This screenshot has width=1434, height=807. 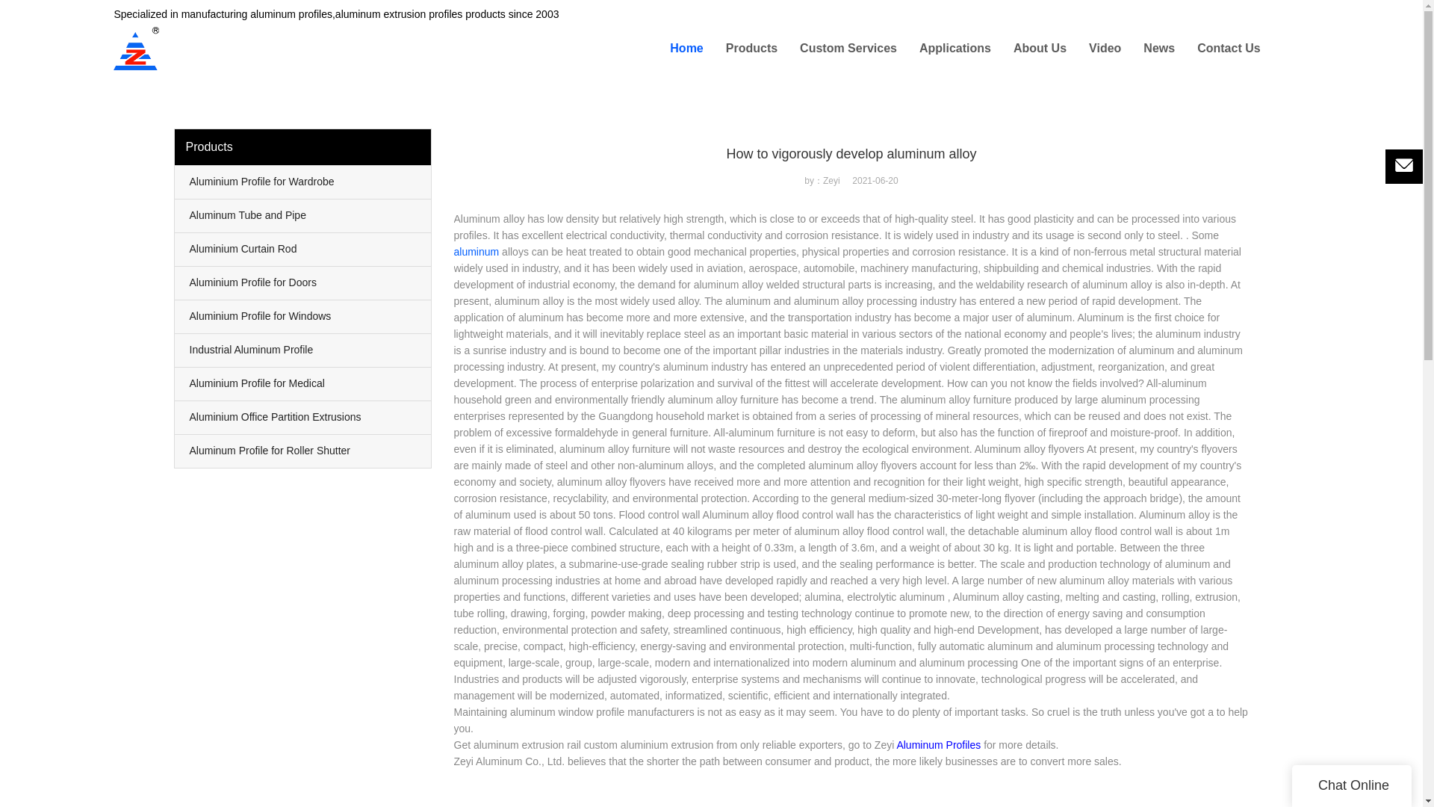 I want to click on Aluminium Profile for Windows, so click(x=303, y=317).